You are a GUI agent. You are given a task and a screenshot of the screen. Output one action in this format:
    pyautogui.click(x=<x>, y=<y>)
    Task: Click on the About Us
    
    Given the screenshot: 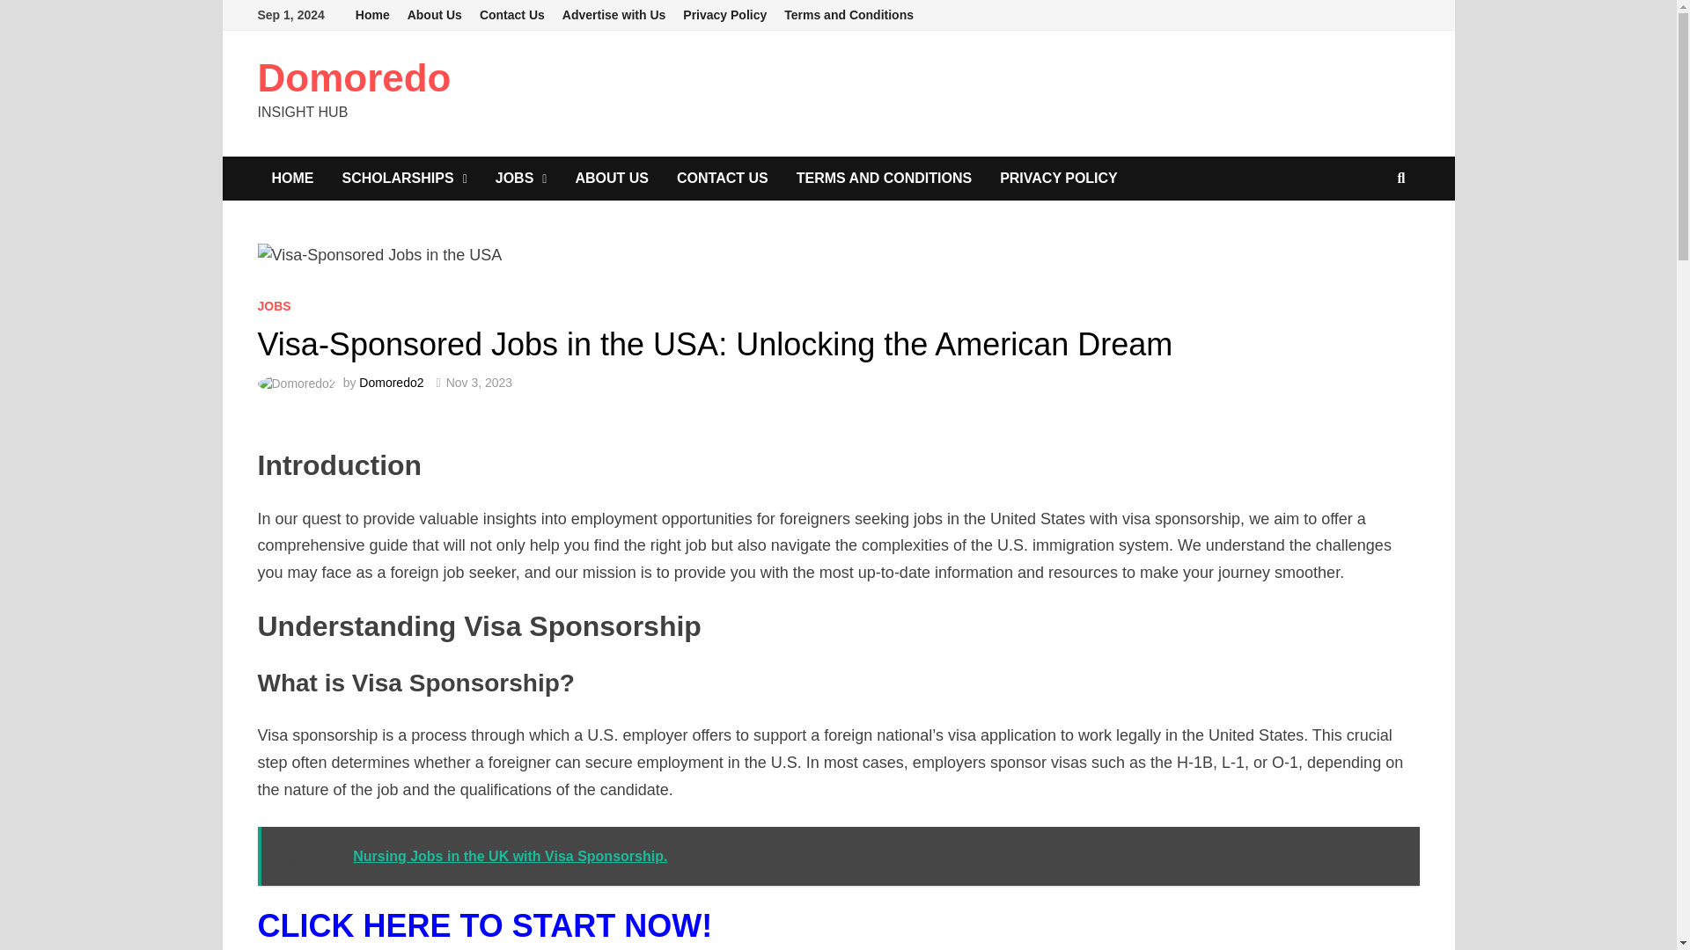 What is the action you would take?
    pyautogui.click(x=435, y=15)
    